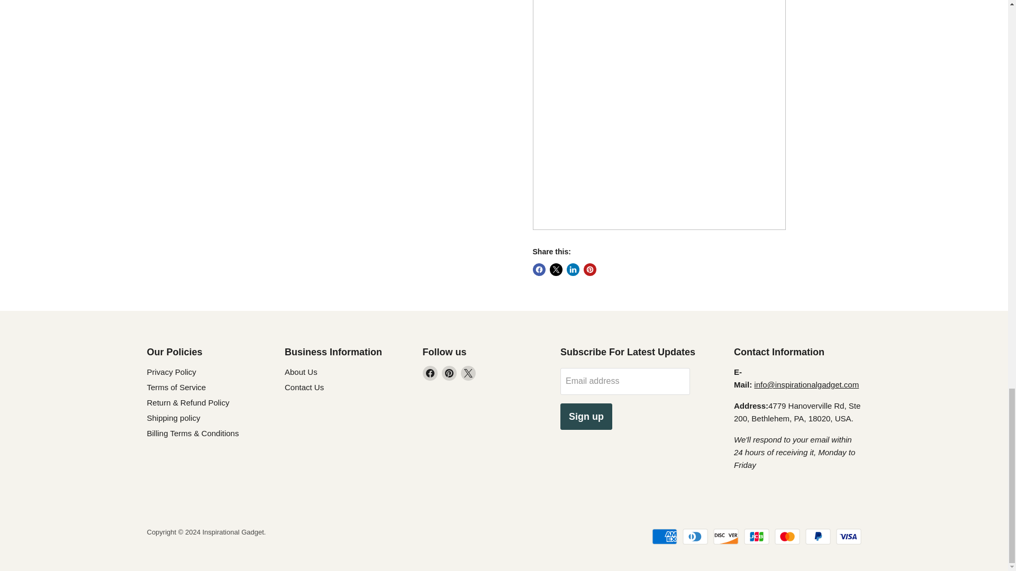 This screenshot has height=571, width=1016. Describe the element at coordinates (818, 537) in the screenshot. I see `PayPal` at that location.